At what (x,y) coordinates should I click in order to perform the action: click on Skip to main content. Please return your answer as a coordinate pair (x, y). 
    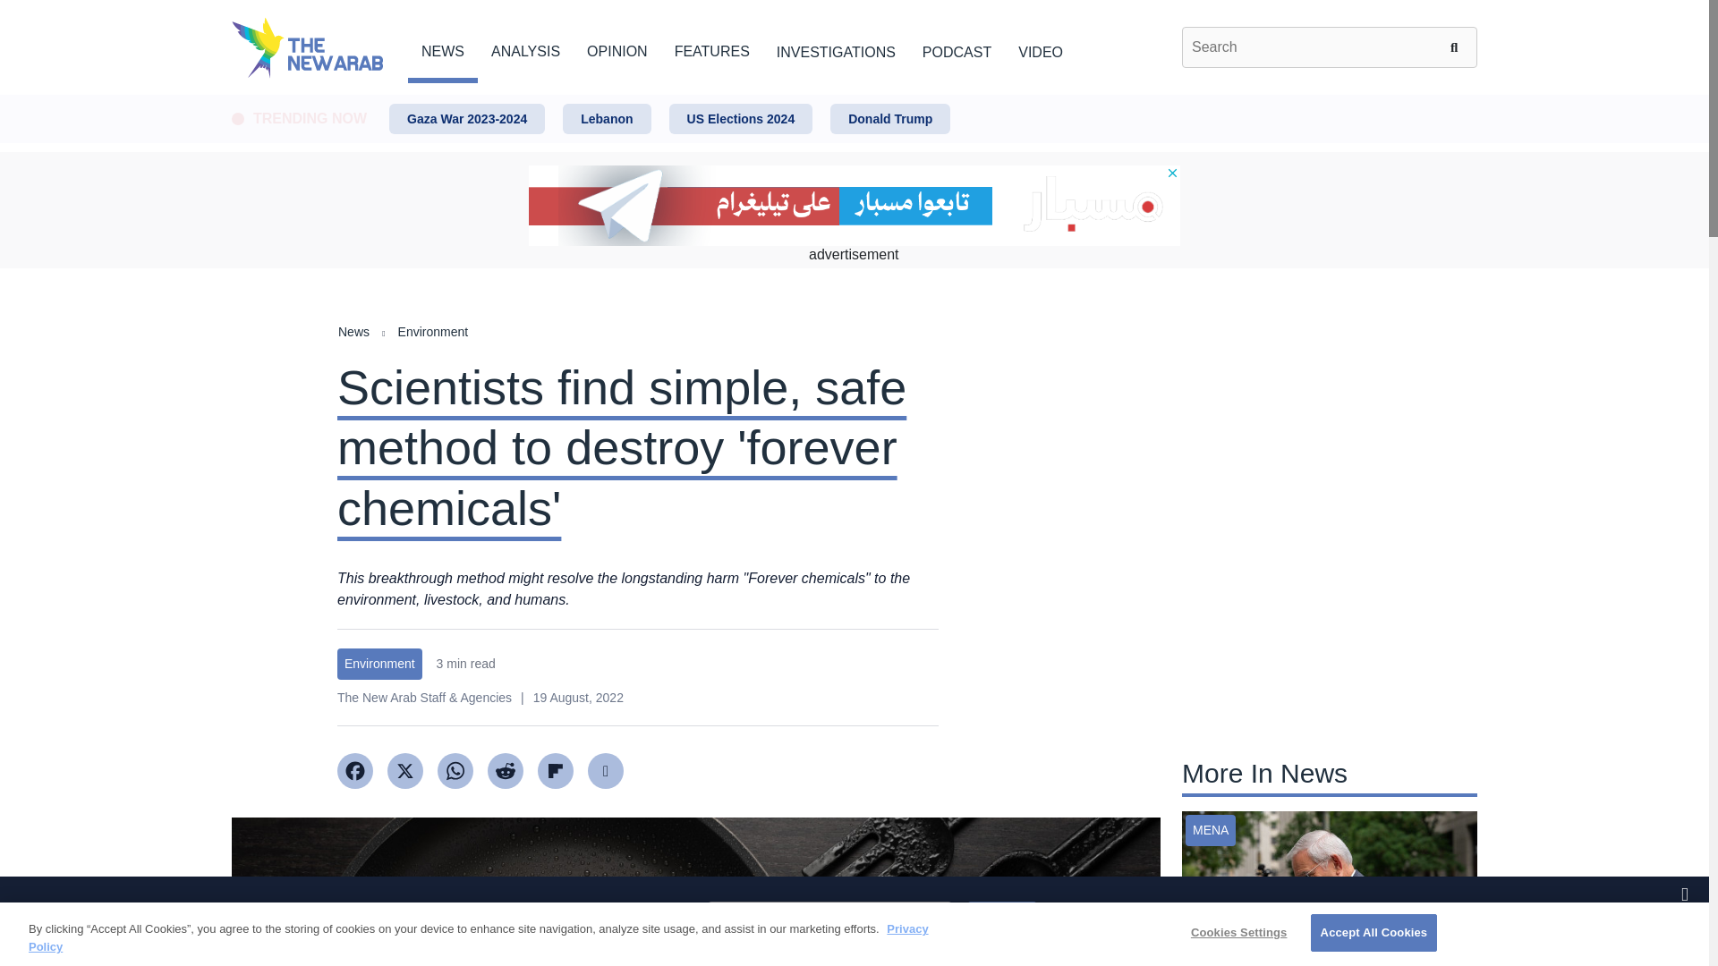
    Looking at the image, I should click on (854, 96).